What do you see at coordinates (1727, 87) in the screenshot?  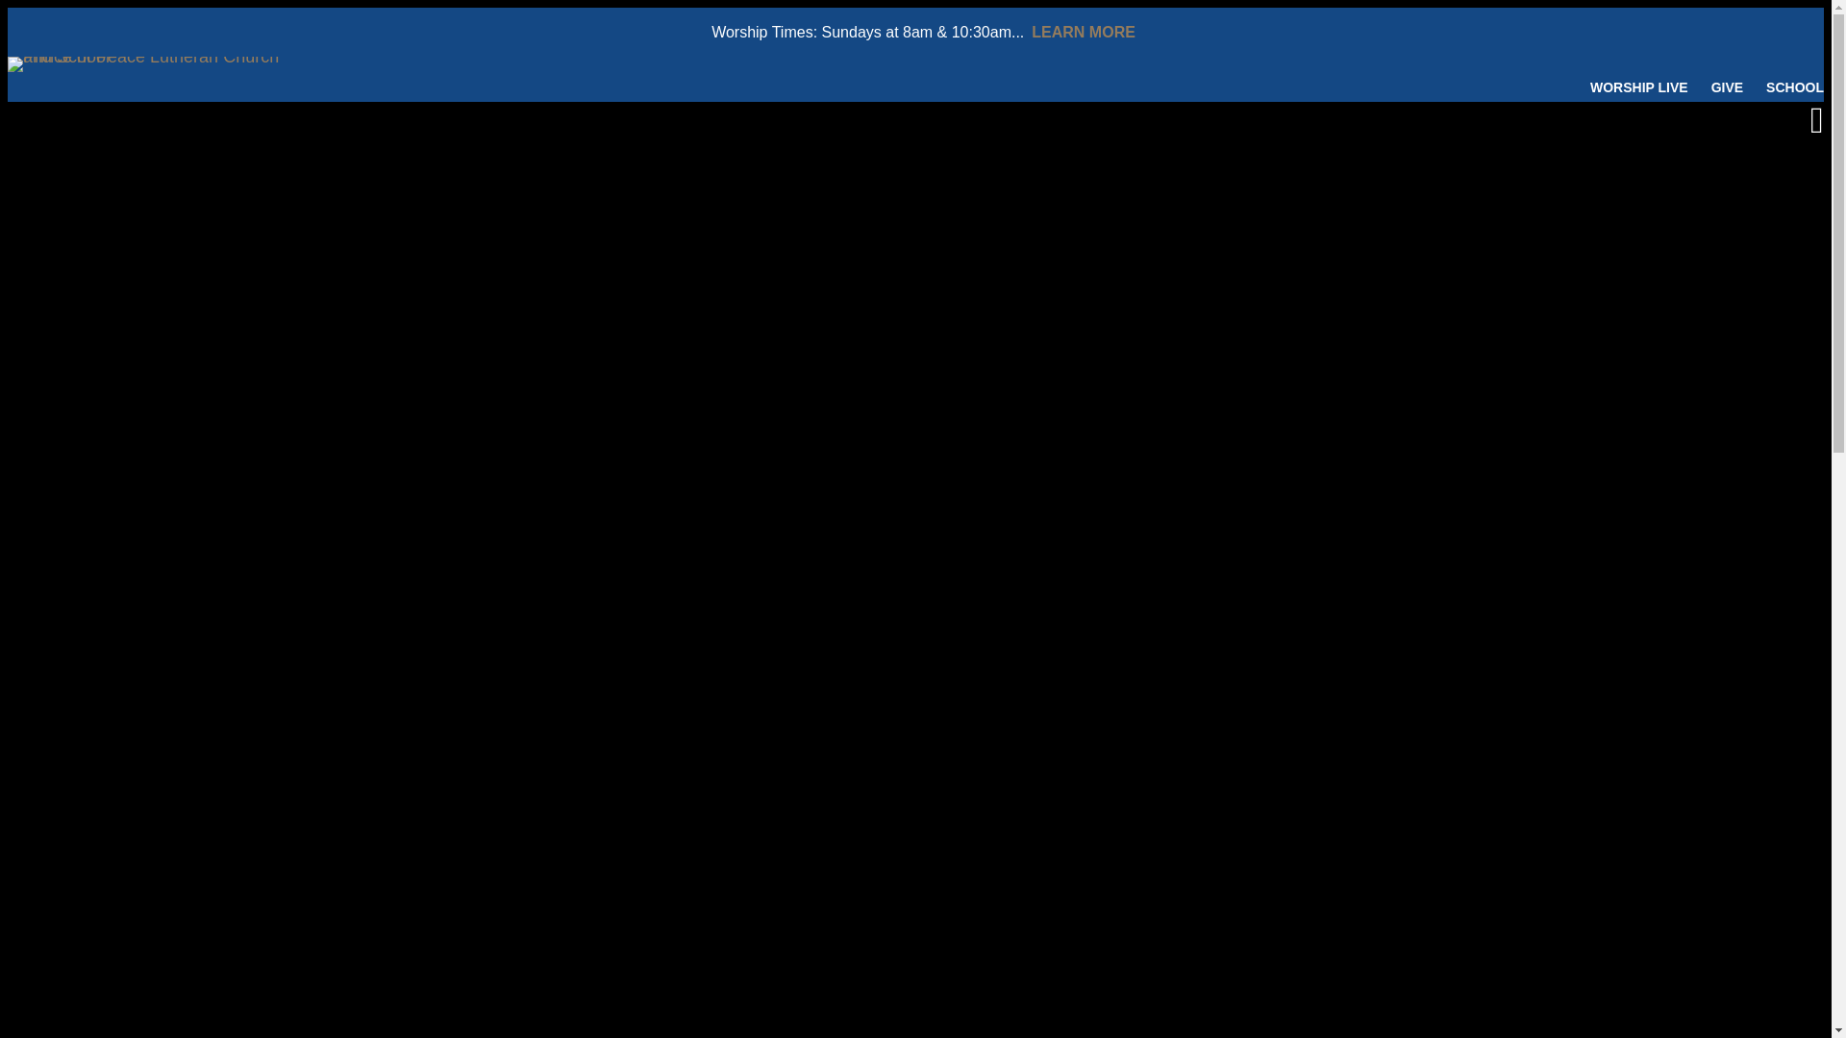 I see `GIVE` at bounding box center [1727, 87].